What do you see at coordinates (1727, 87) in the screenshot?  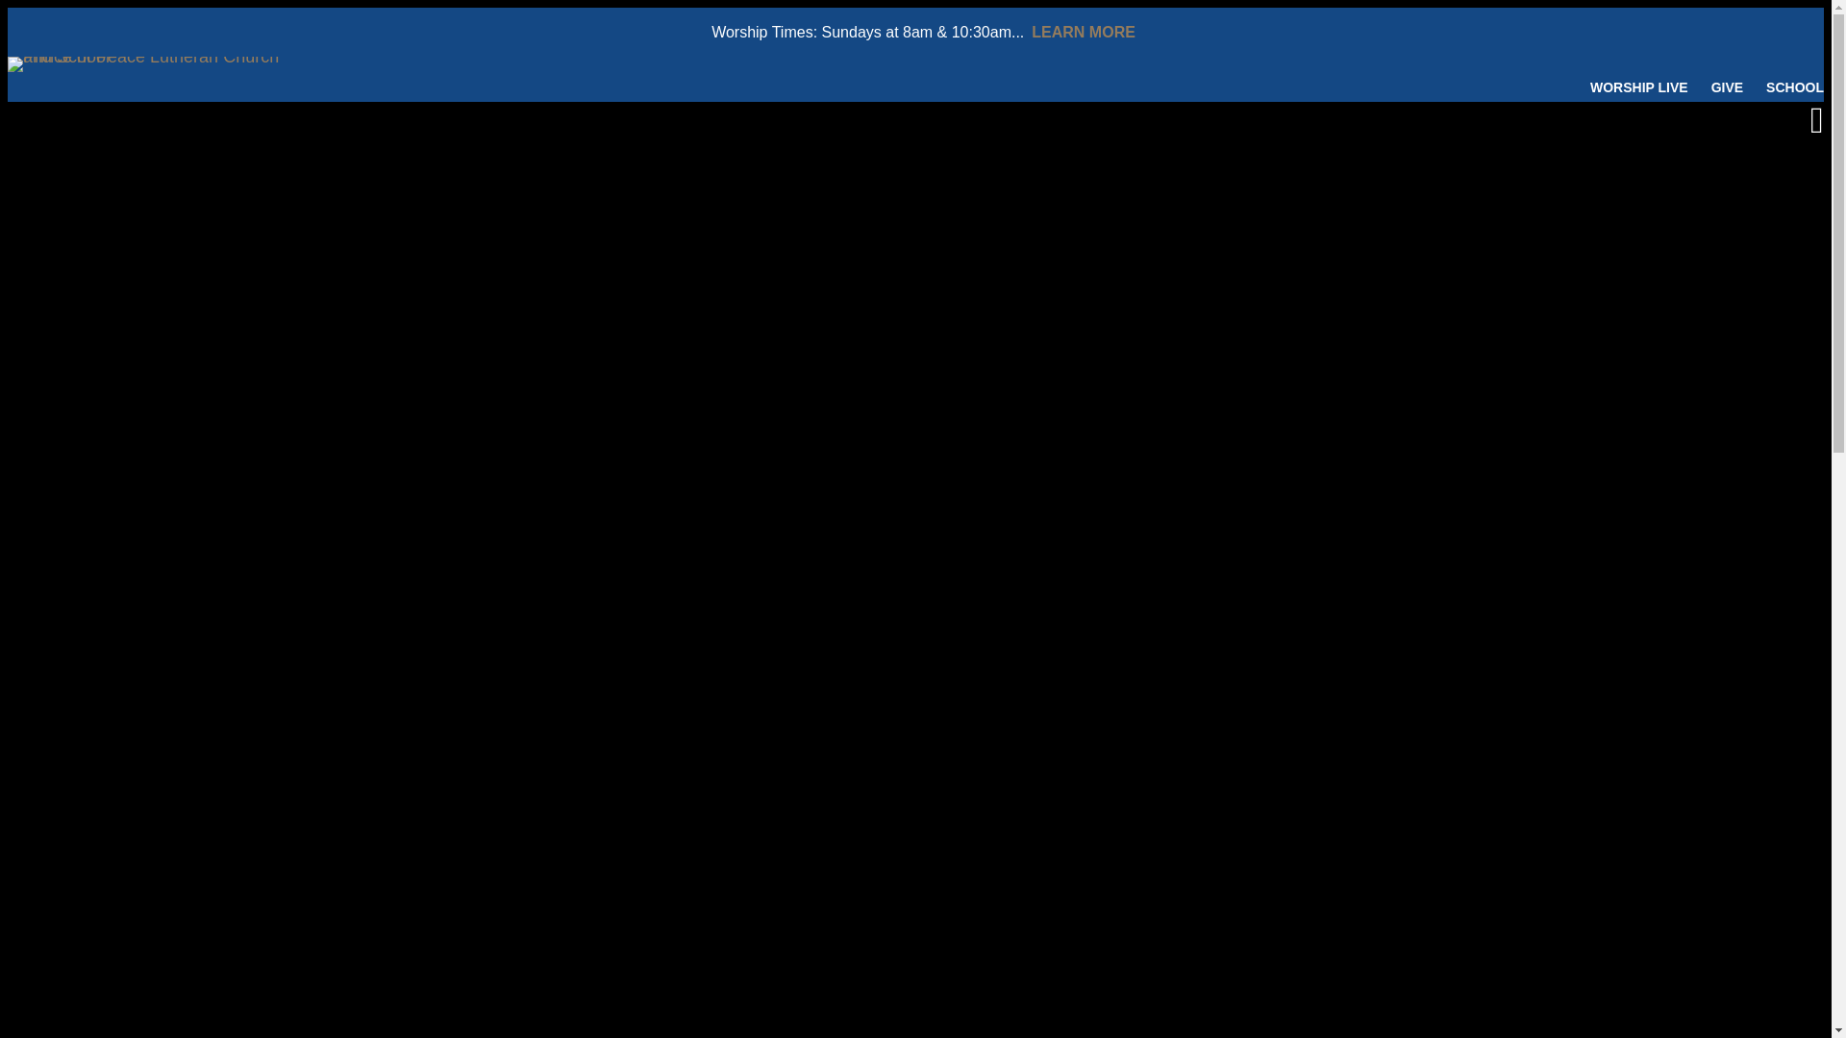 I see `GIVE` at bounding box center [1727, 87].